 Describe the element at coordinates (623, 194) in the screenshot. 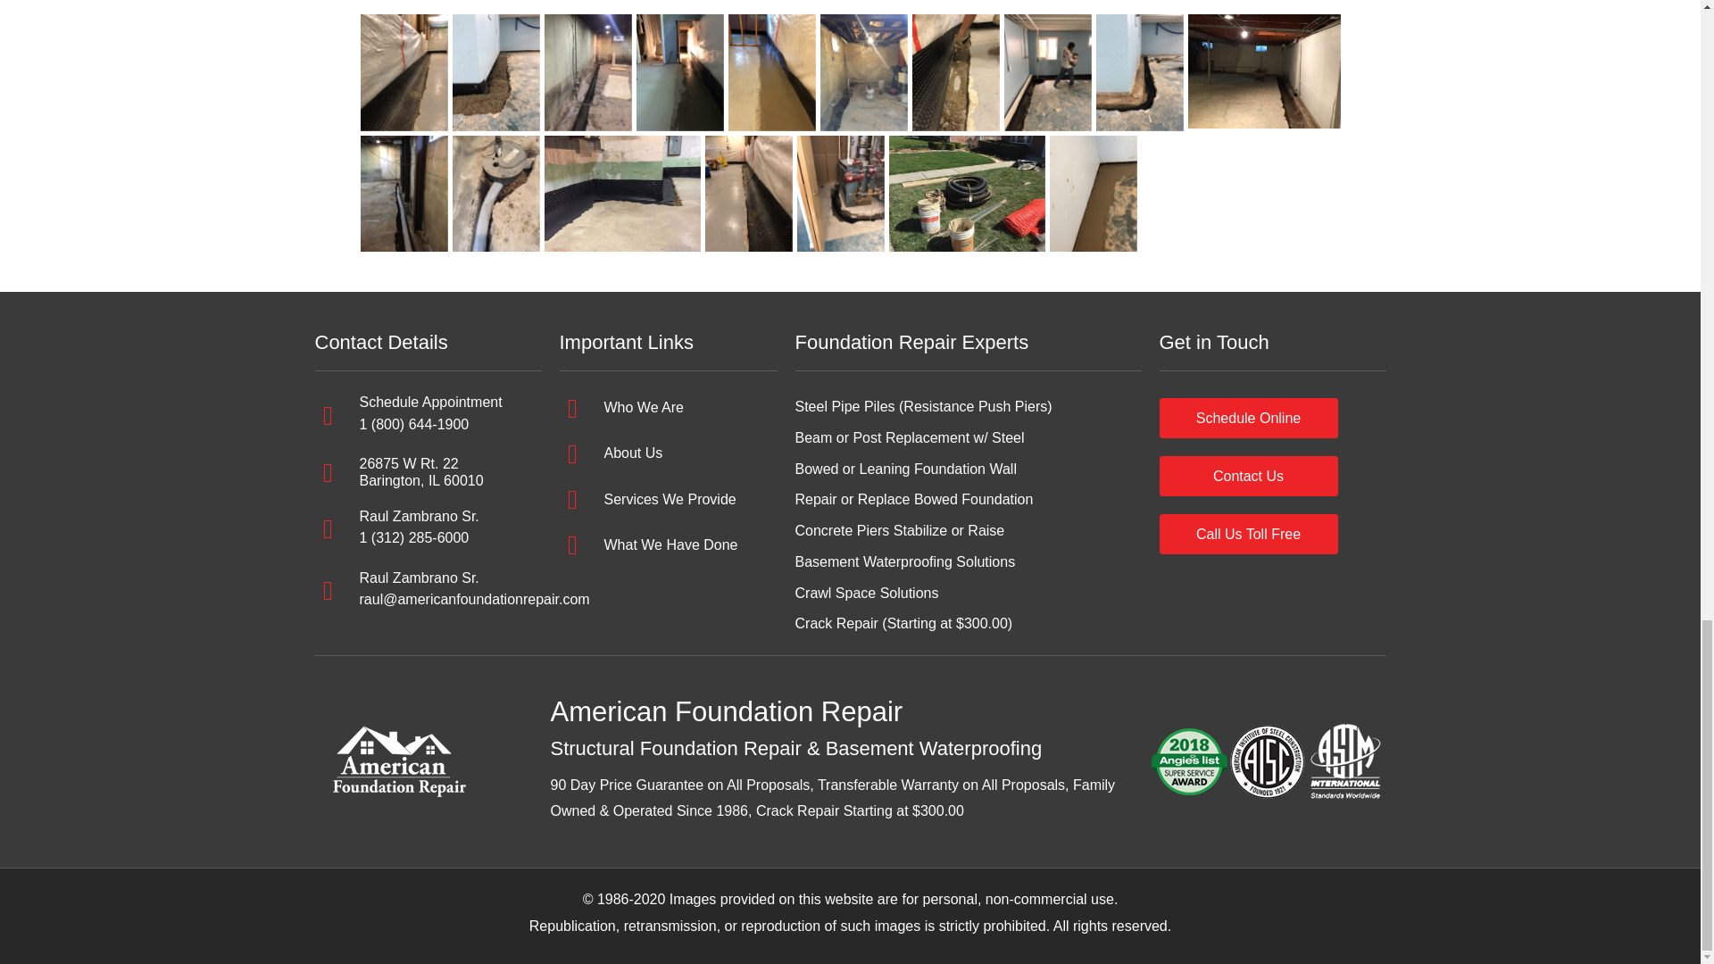

I see `0D0E0266-C9AF-4511-B474-6C54A16DC4F5` at that location.